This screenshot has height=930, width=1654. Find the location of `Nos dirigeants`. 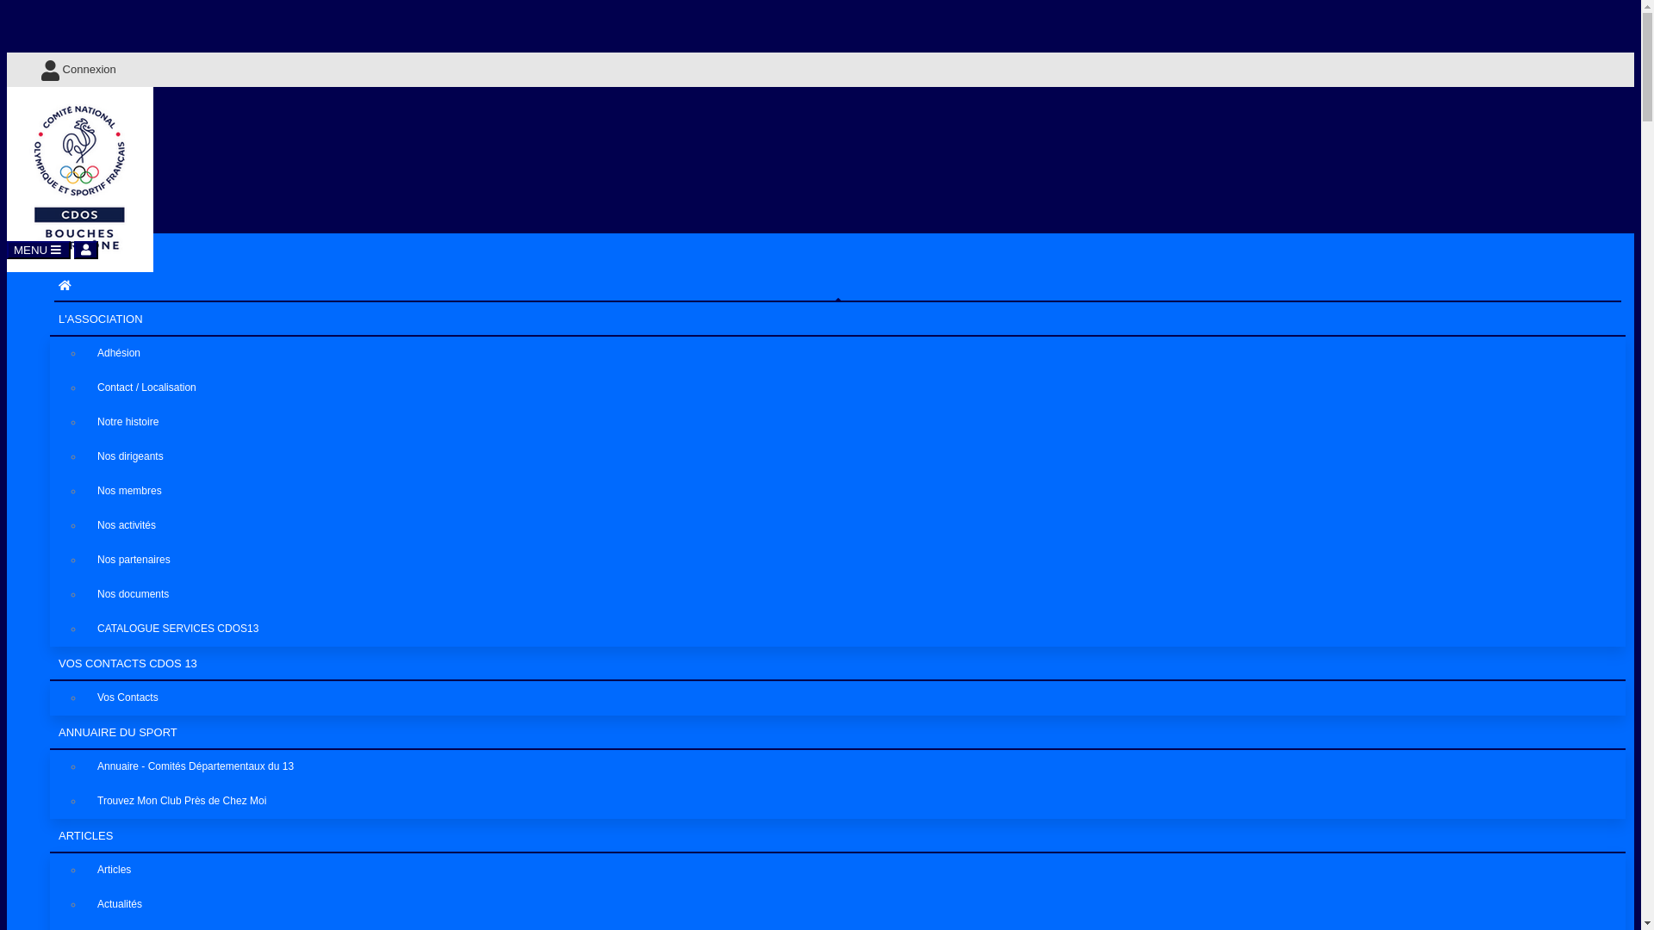

Nos dirigeants is located at coordinates (855, 456).